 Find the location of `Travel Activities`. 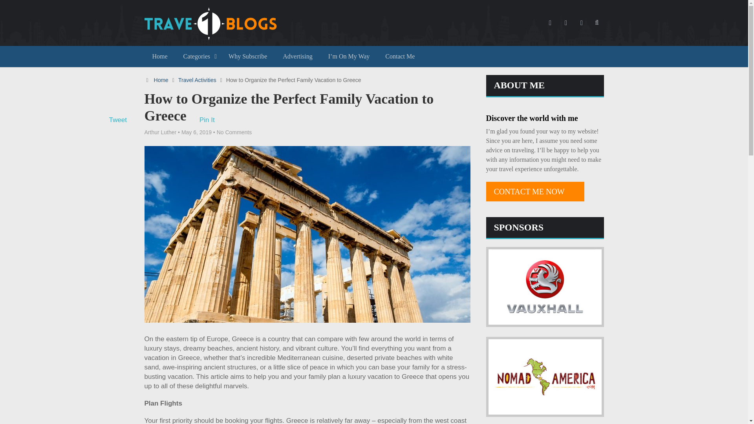

Travel Activities is located at coordinates (197, 80).